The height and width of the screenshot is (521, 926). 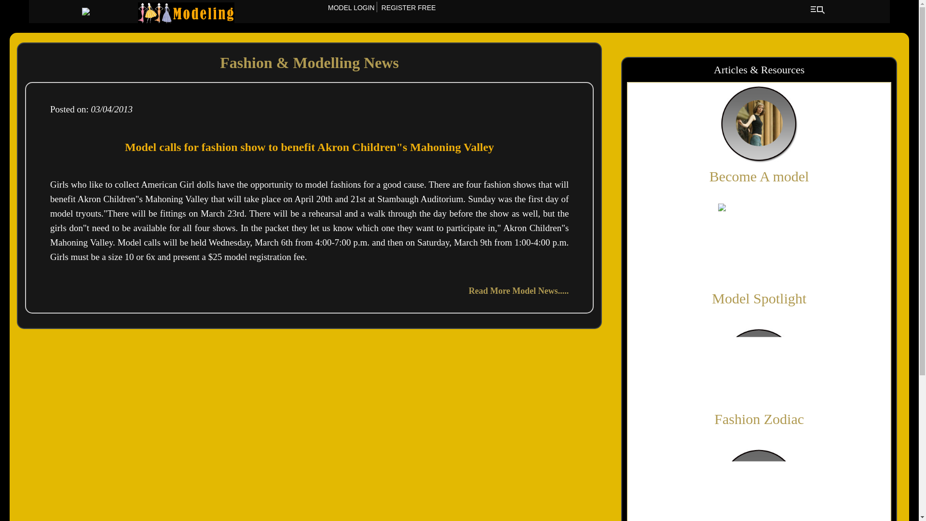 I want to click on Man, so click(x=759, y=483).